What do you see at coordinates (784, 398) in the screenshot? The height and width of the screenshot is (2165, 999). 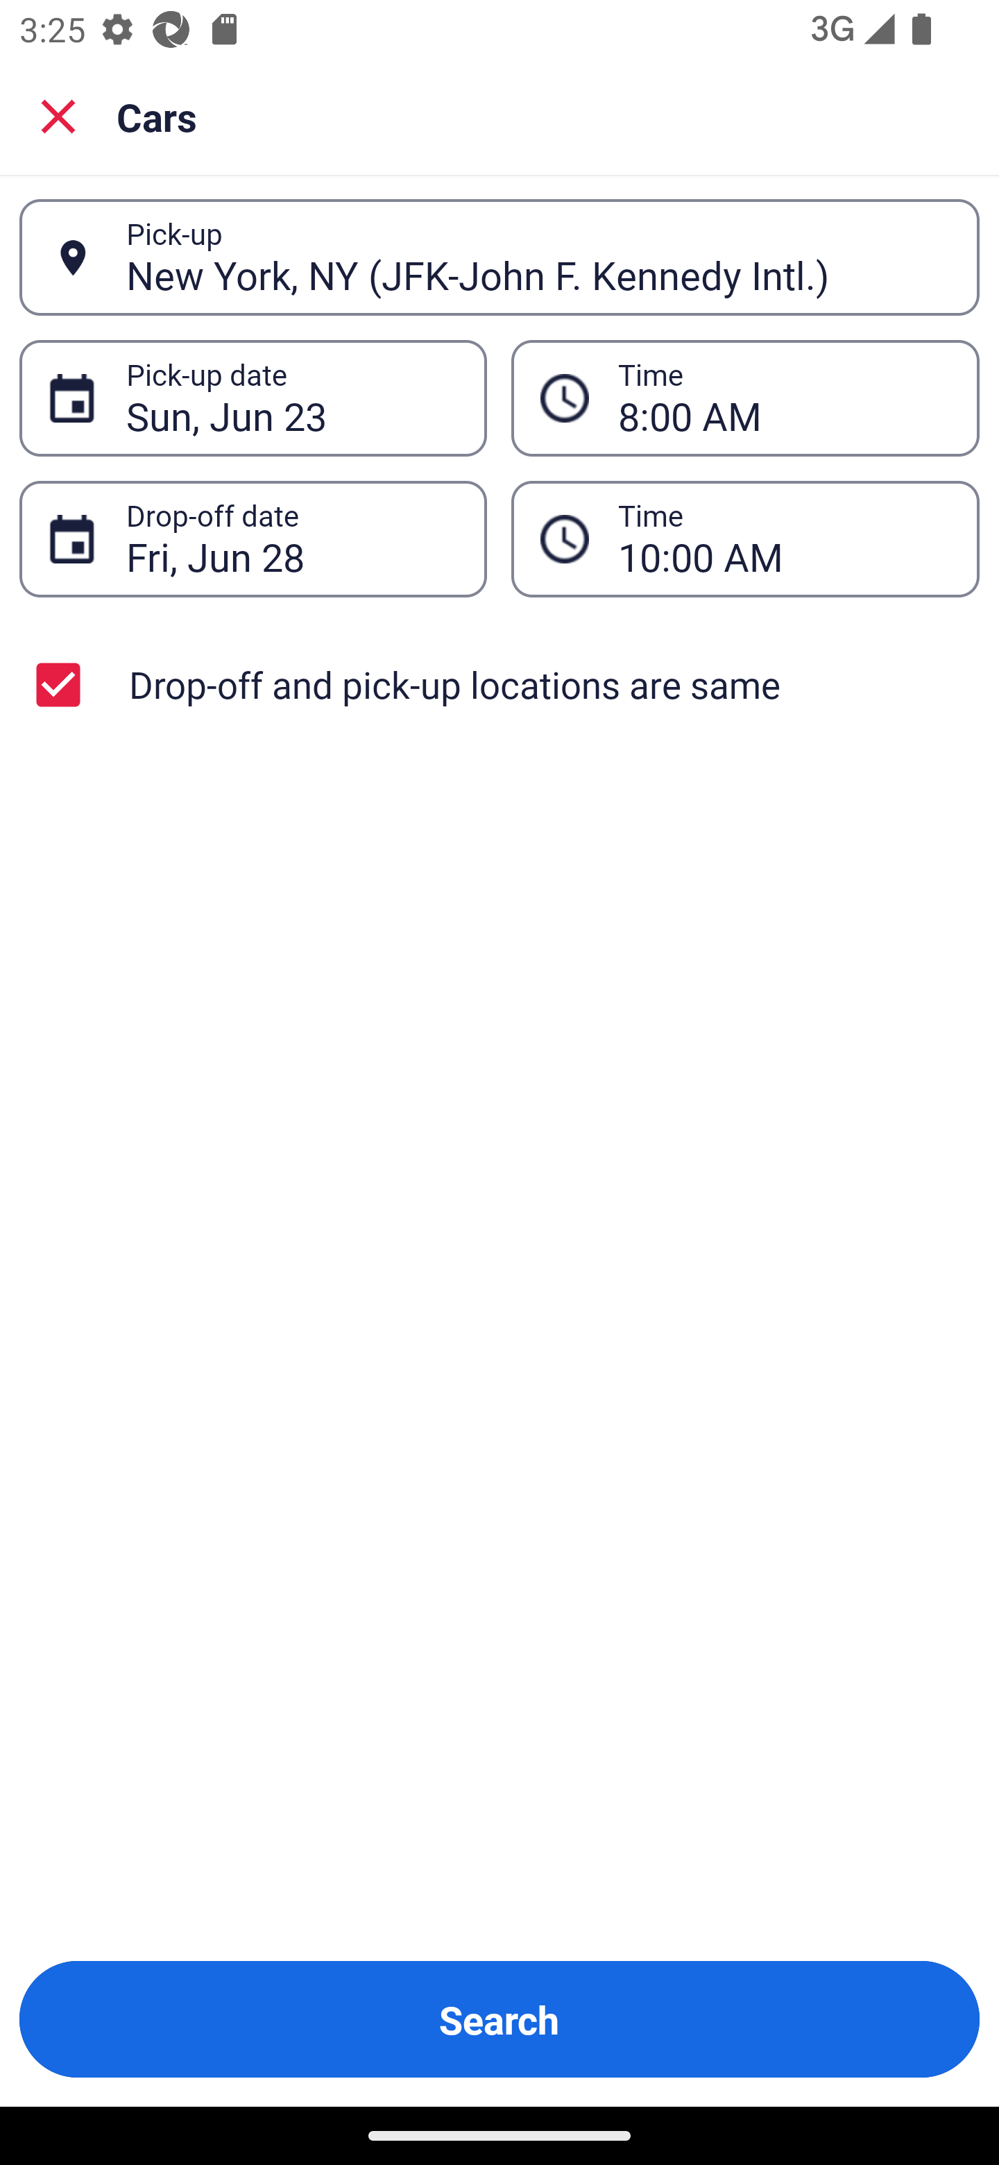 I see `8:00 AM` at bounding box center [784, 398].